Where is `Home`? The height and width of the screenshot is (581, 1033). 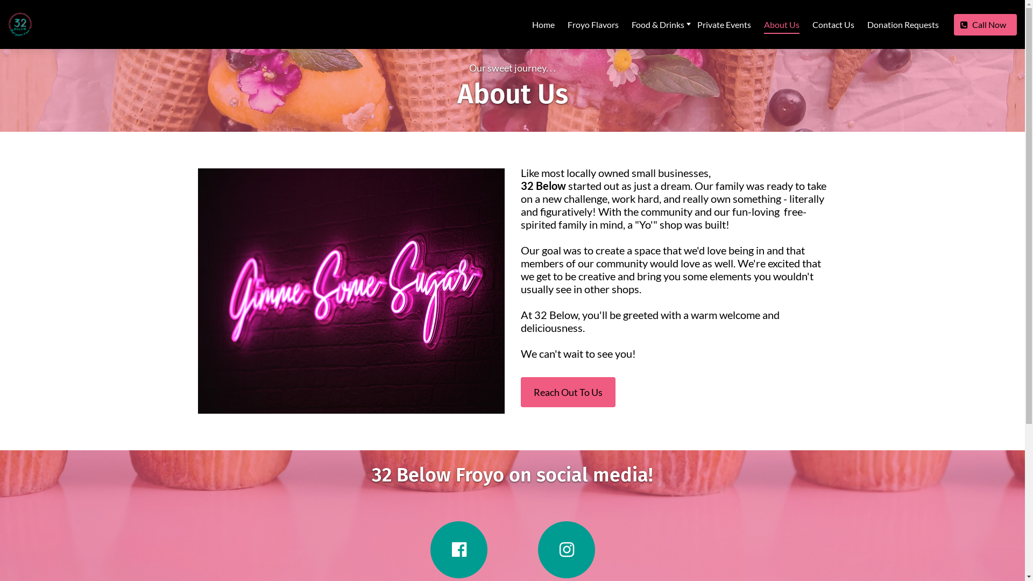 Home is located at coordinates (543, 25).